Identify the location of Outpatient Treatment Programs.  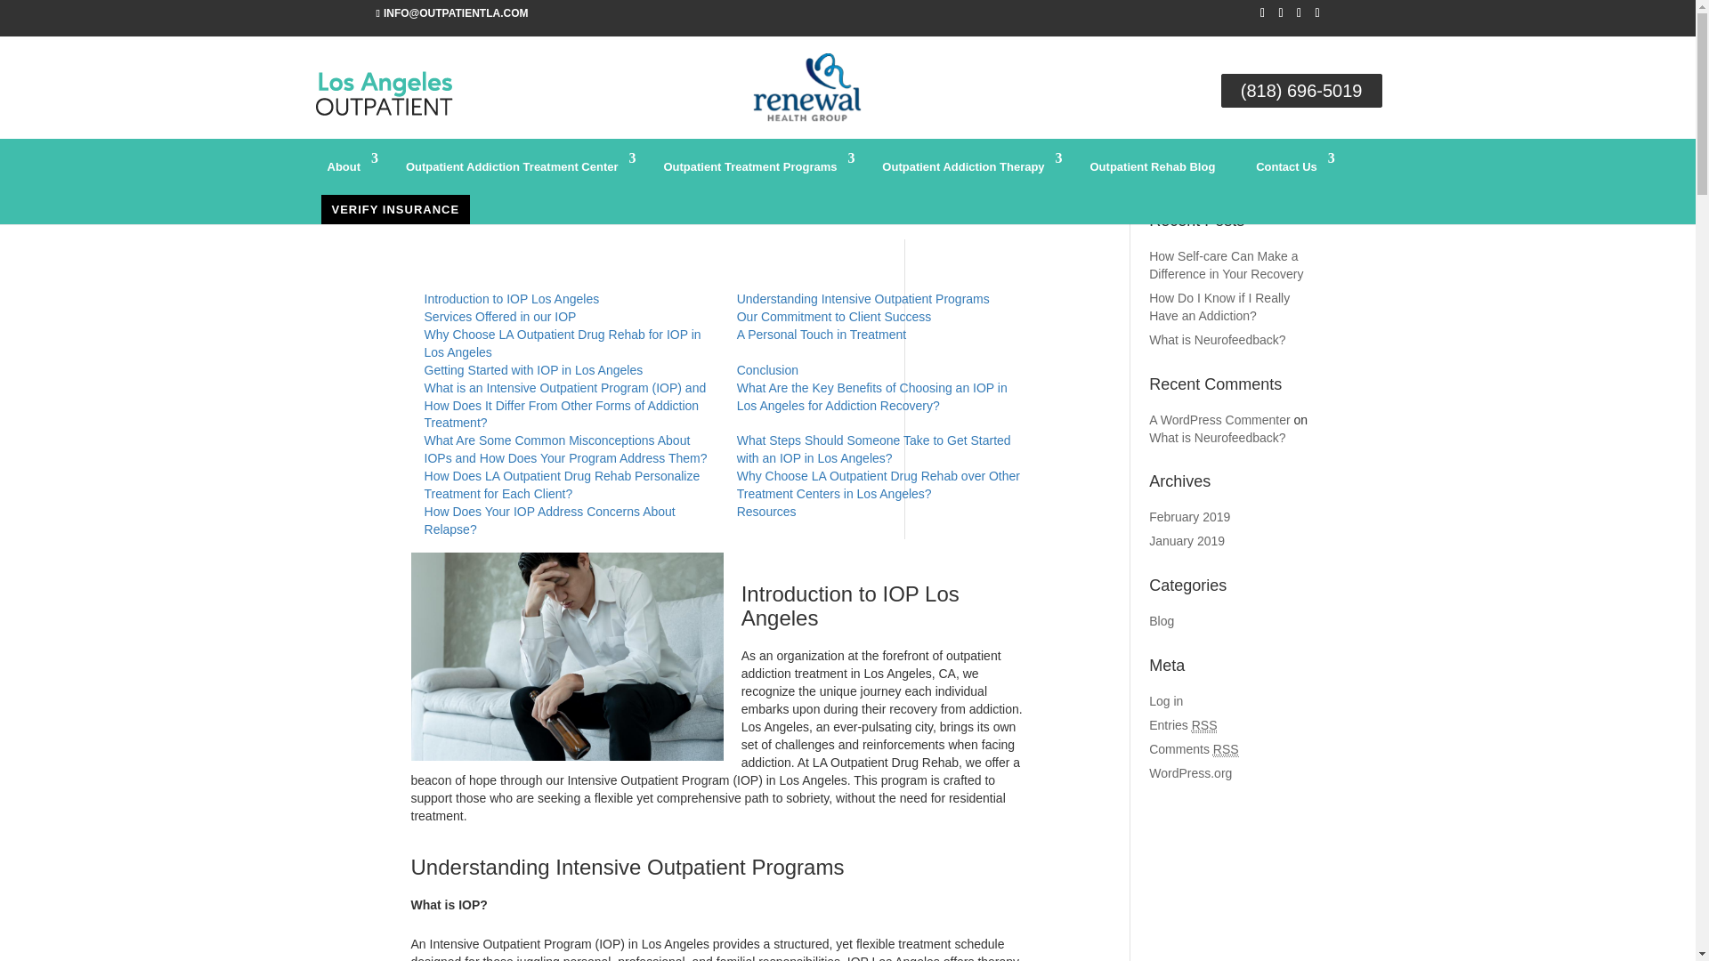
(751, 173).